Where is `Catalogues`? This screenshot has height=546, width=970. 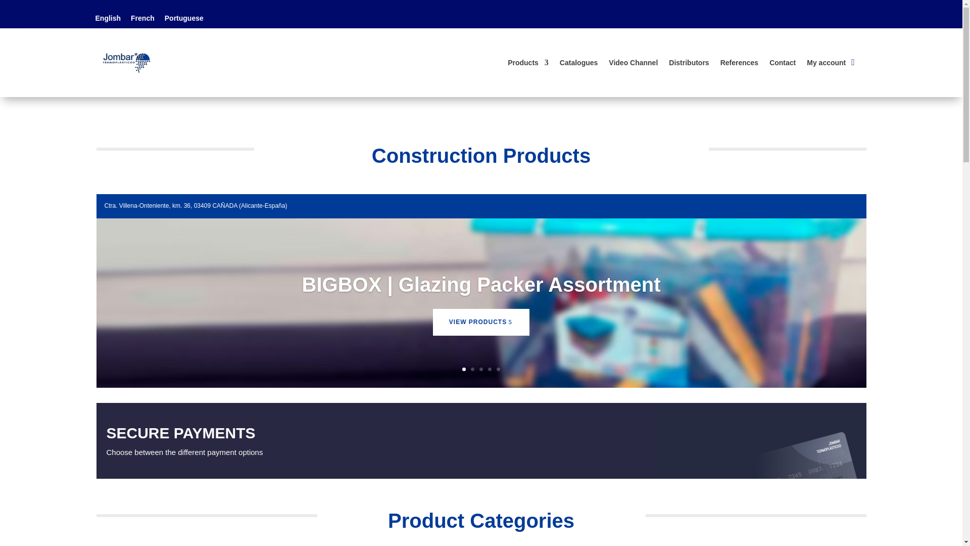 Catalogues is located at coordinates (578, 63).